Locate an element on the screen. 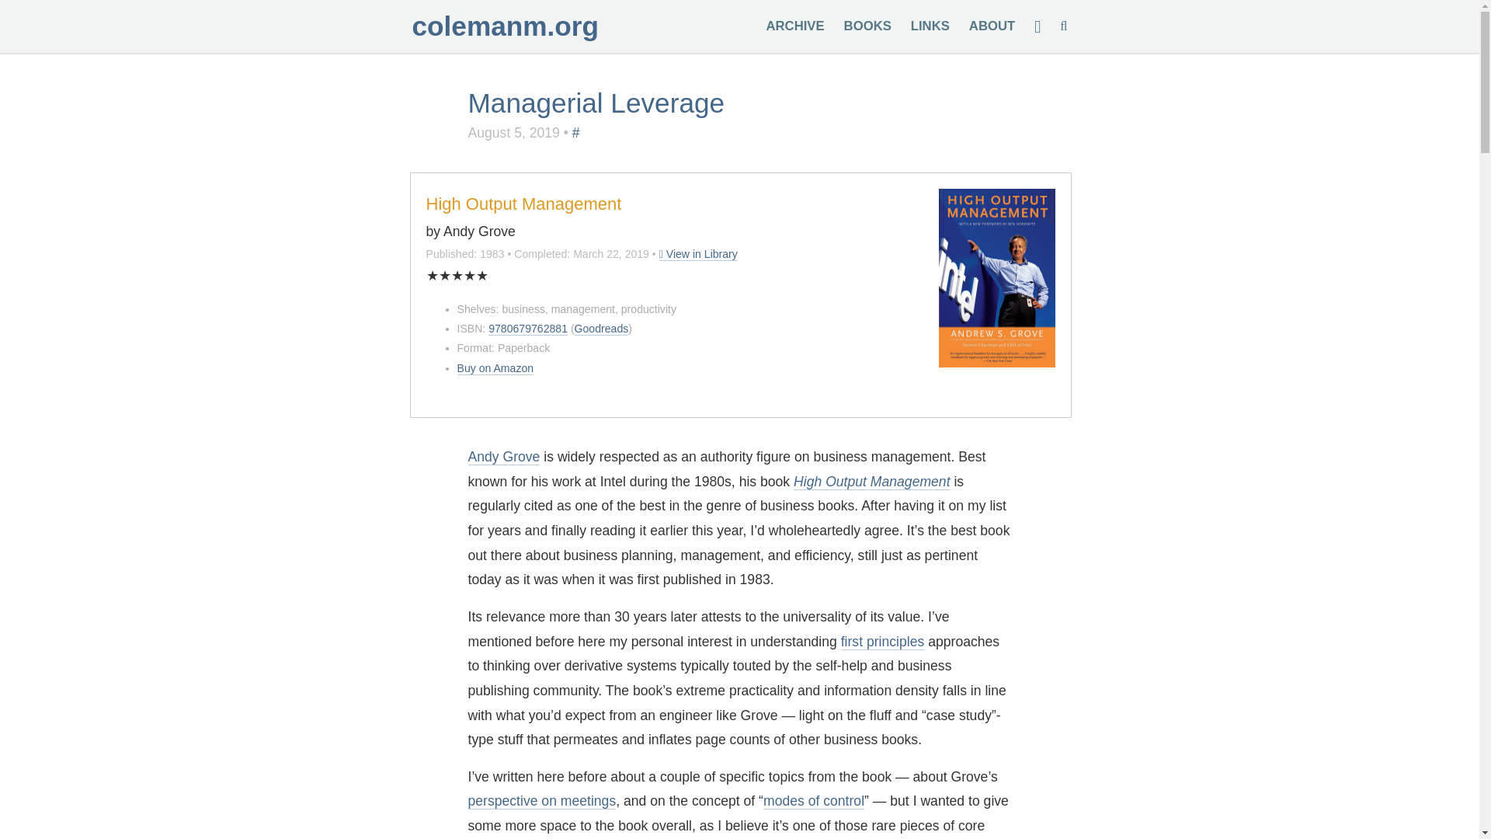 Image resolution: width=1491 pixels, height=839 pixels. Permalink is located at coordinates (698, 253).